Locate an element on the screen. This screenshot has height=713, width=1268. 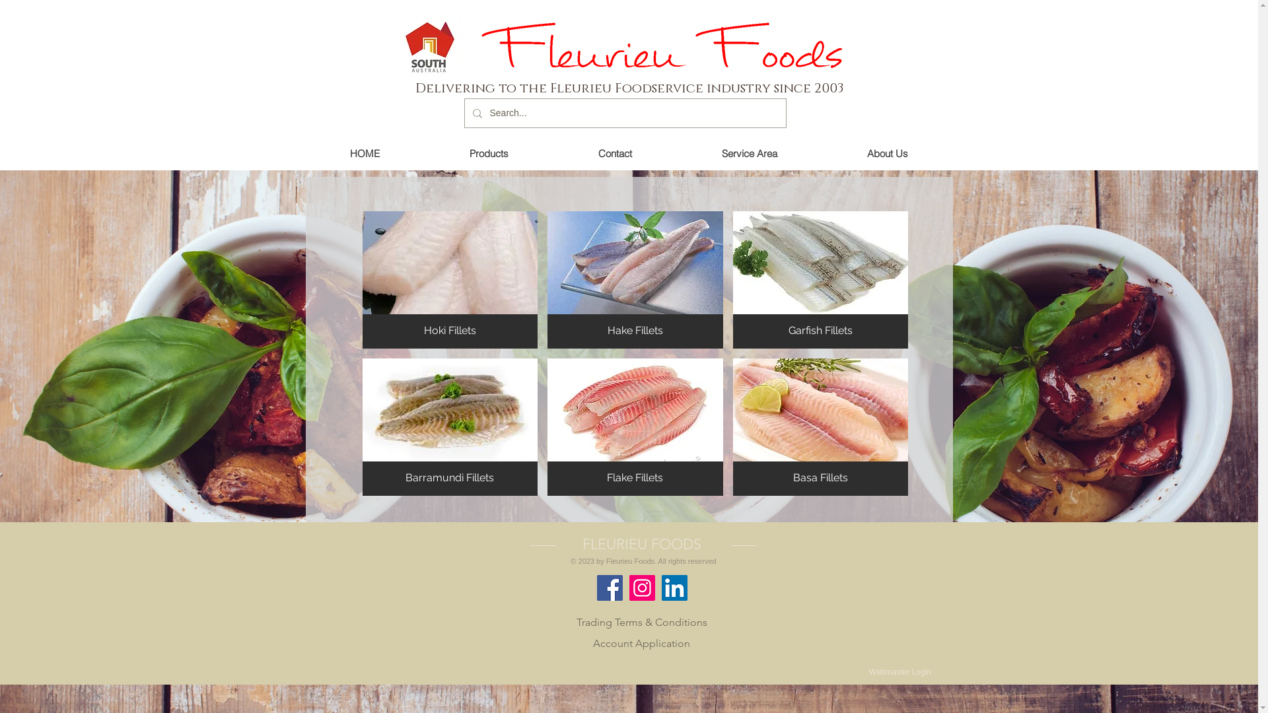
Products is located at coordinates (489, 154).